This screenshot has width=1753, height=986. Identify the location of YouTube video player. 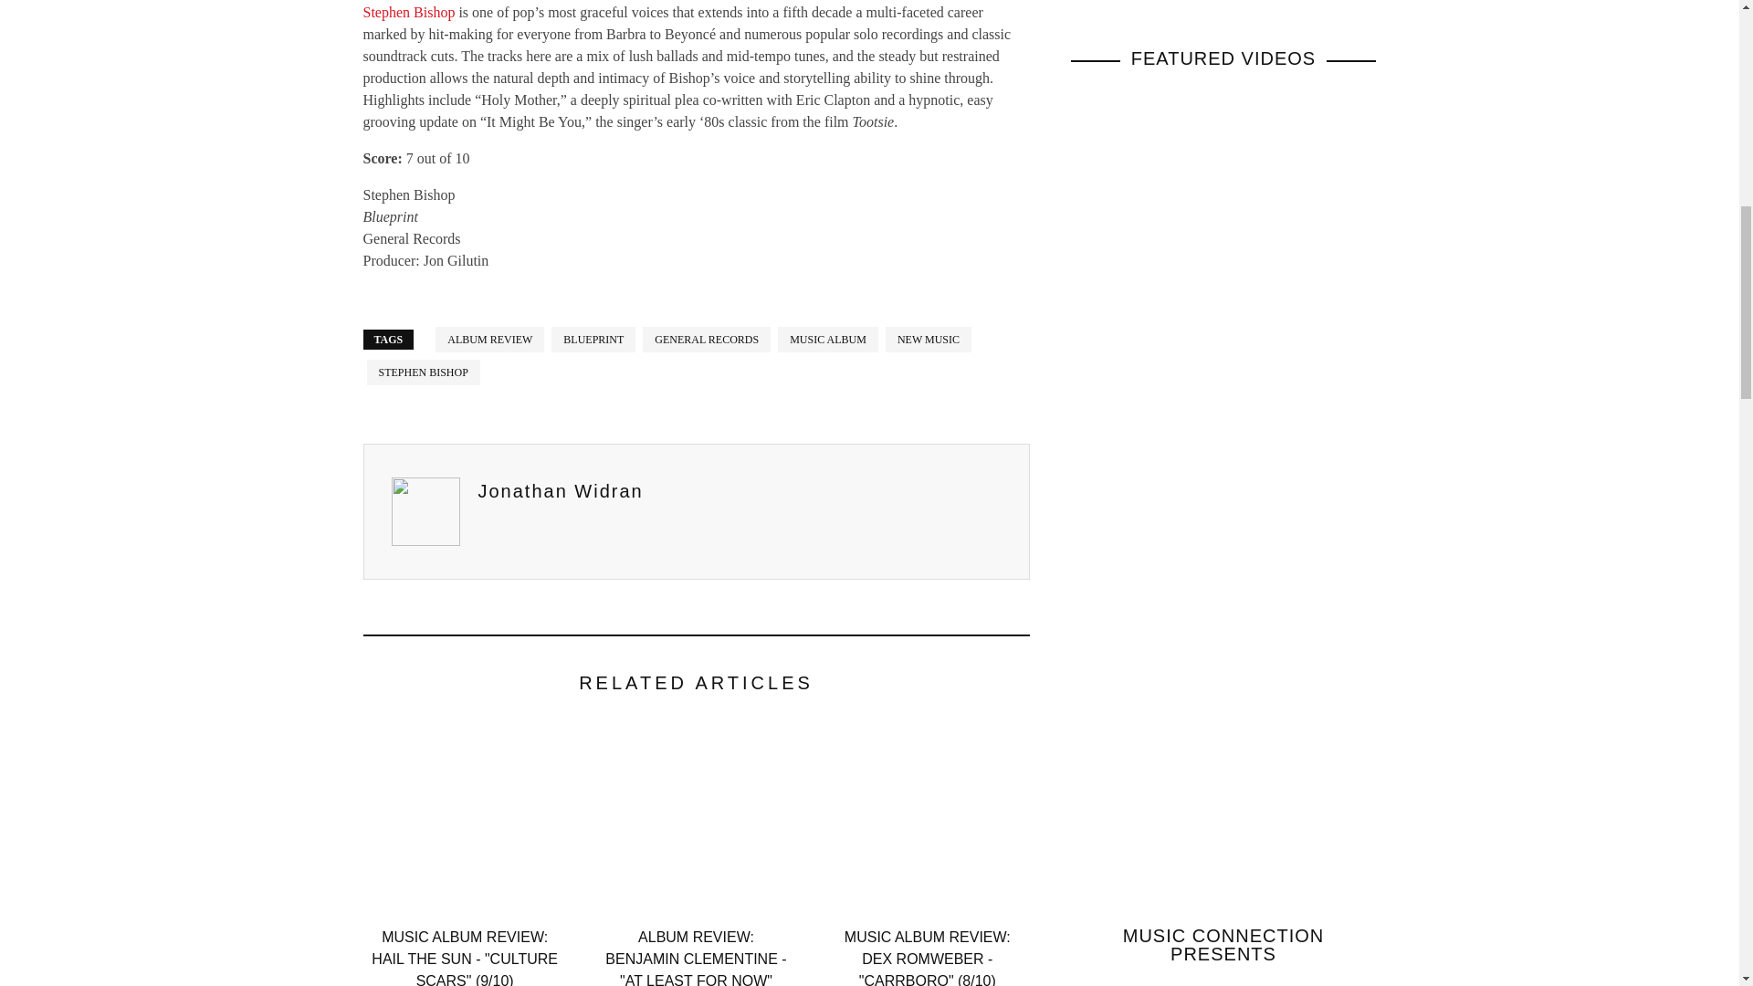
(1223, 517).